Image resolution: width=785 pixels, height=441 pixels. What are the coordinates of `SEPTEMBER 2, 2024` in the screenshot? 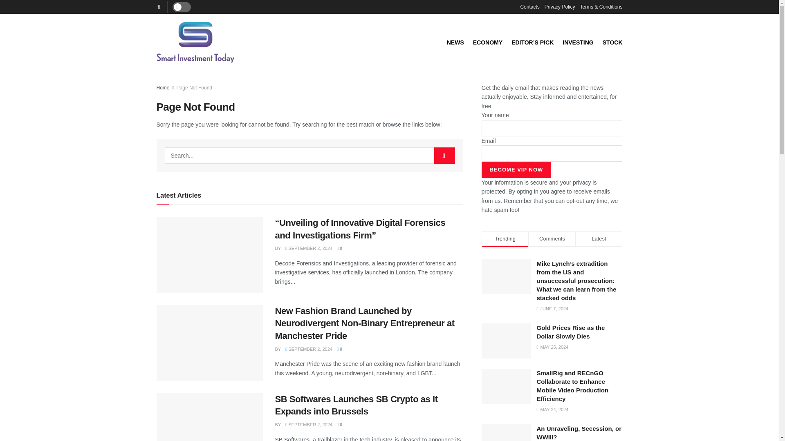 It's located at (309, 248).